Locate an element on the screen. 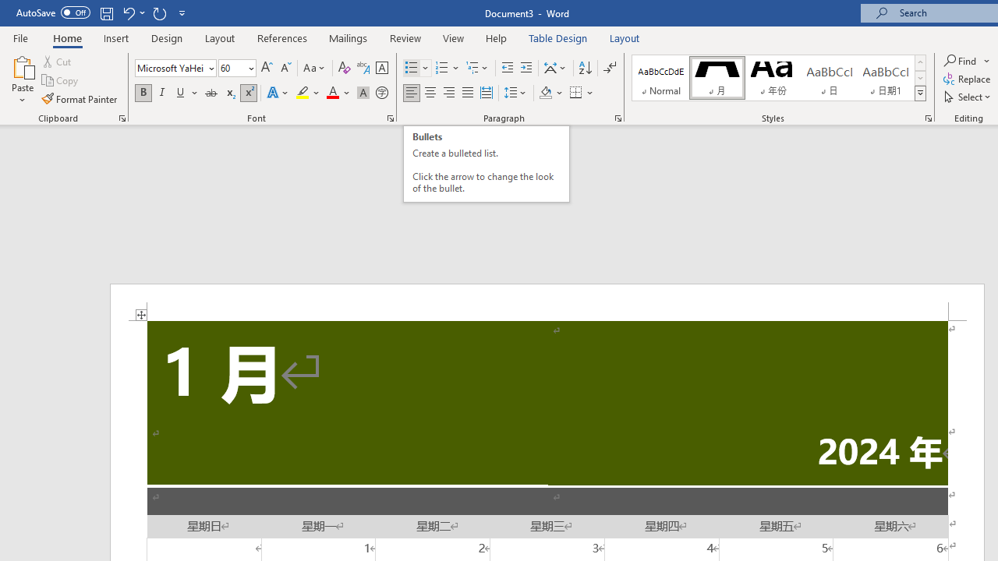 This screenshot has height=561, width=998. Select is located at coordinates (968, 97).